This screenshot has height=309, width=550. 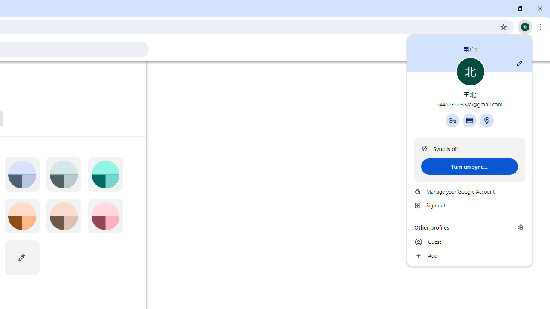 I want to click on Guest, so click(x=469, y=242).